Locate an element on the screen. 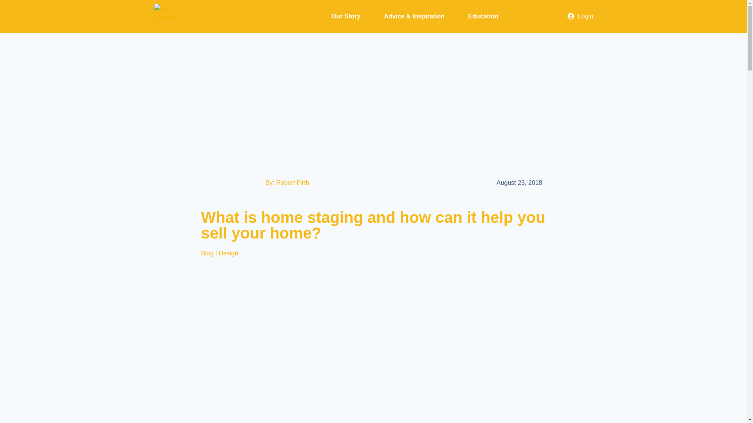  What is home staging and how can it help you sell your home? is located at coordinates (373, 225).